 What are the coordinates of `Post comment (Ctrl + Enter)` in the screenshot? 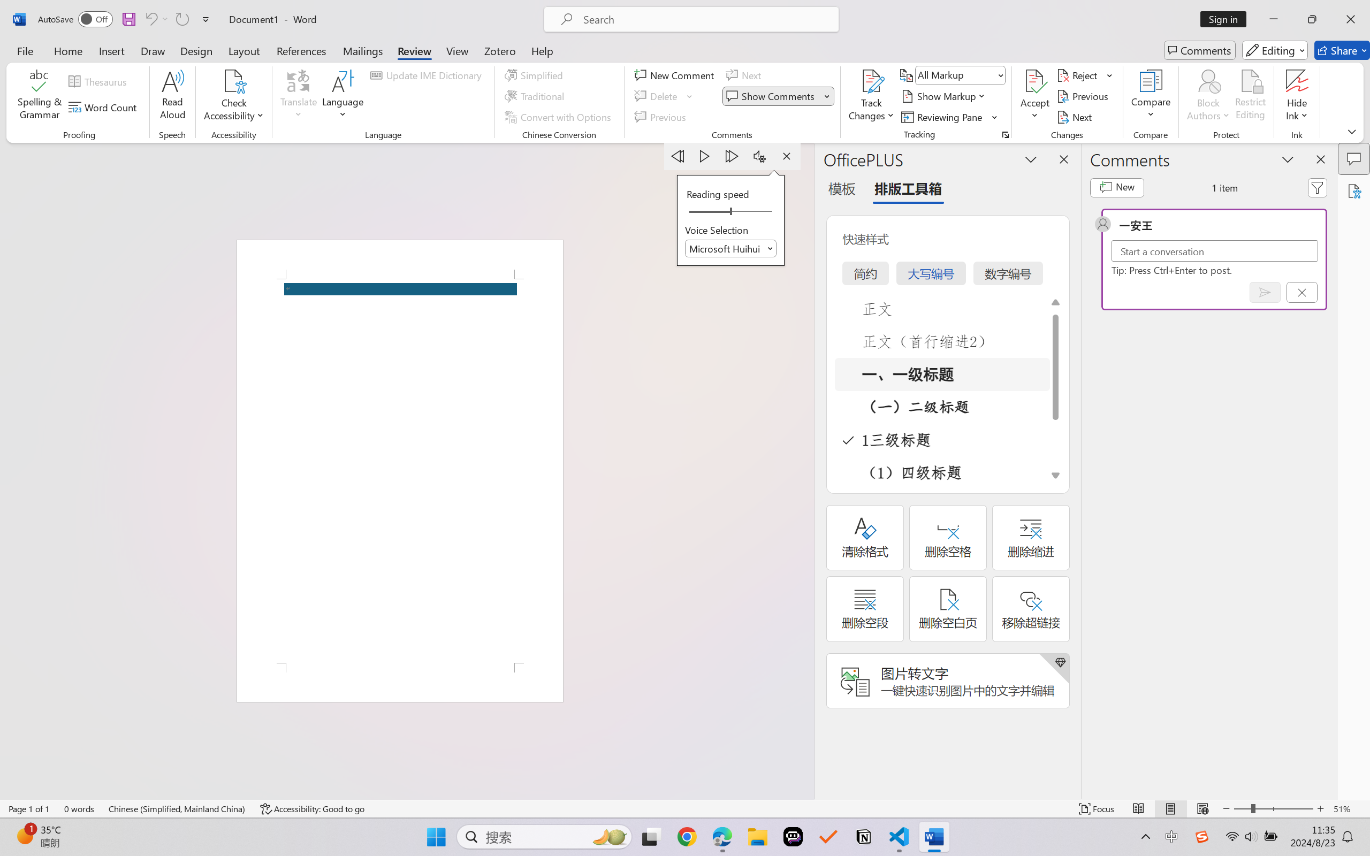 It's located at (1265, 292).